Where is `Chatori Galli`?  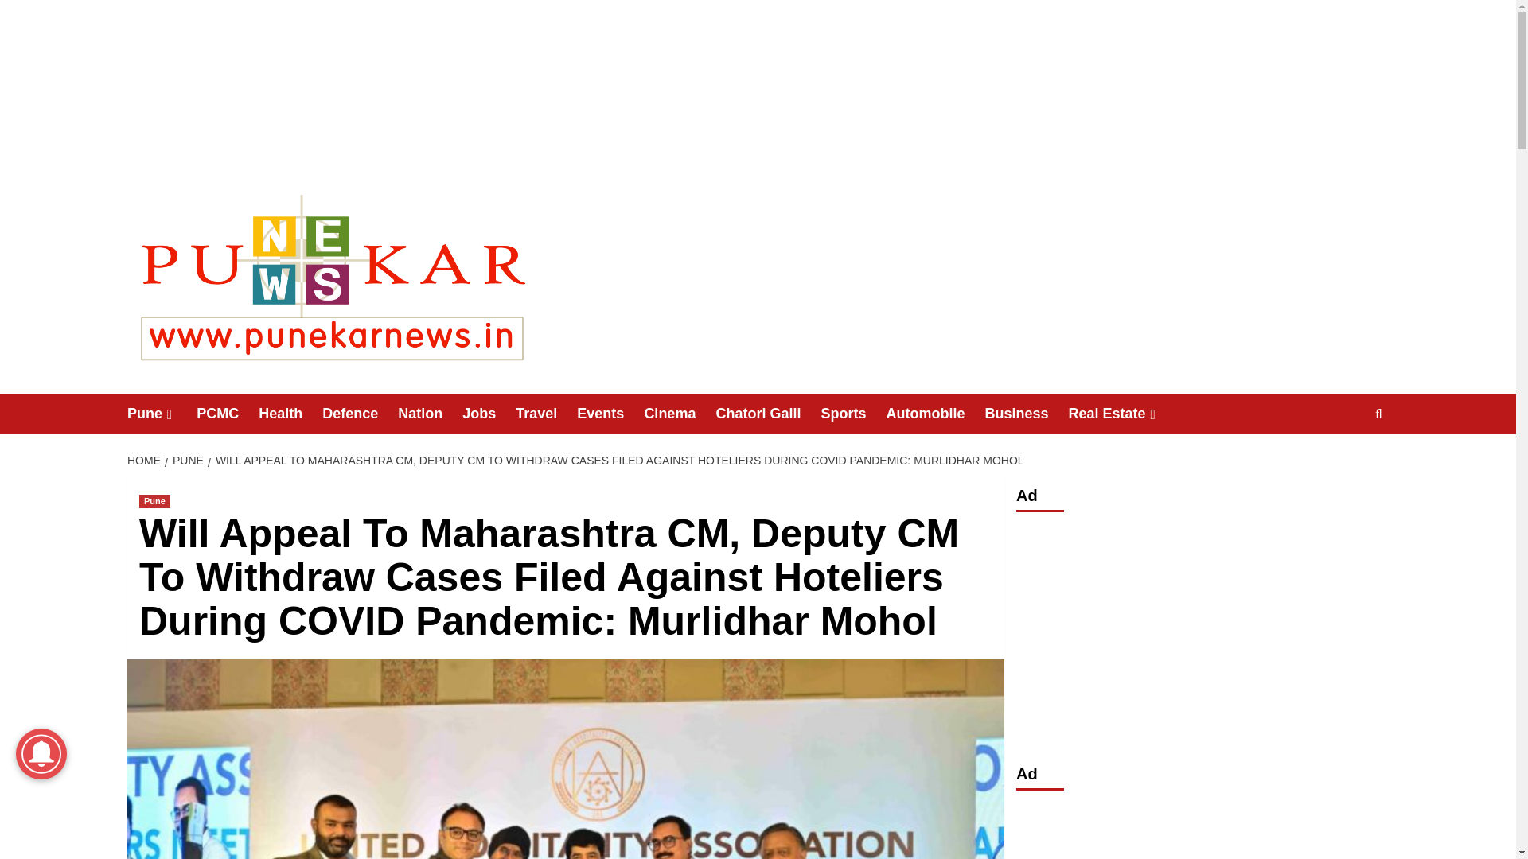
Chatori Galli is located at coordinates (767, 414).